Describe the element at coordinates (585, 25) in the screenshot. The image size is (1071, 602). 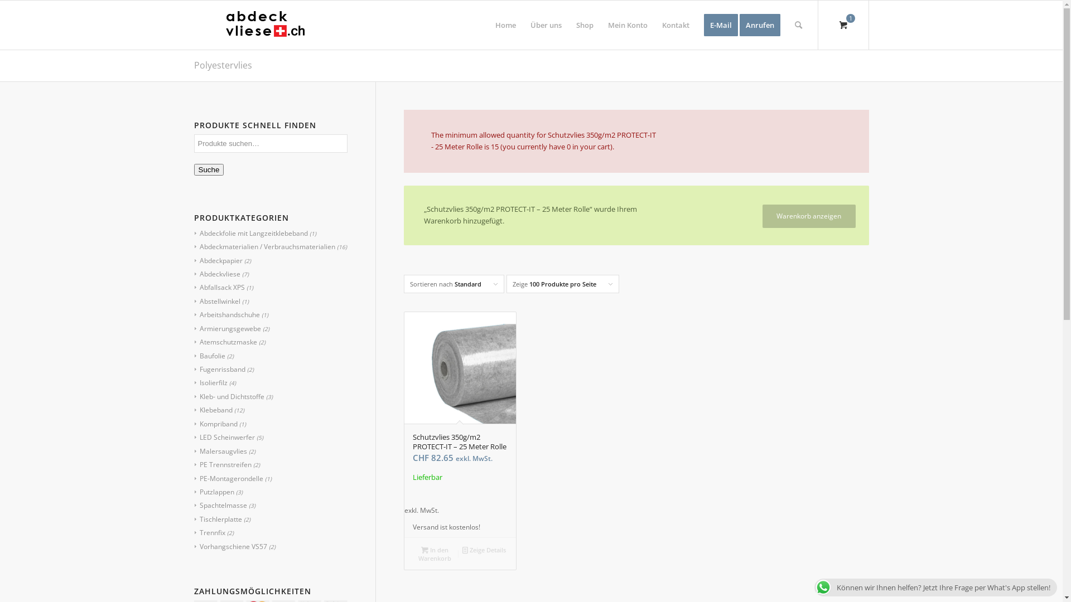
I see `Shop` at that location.